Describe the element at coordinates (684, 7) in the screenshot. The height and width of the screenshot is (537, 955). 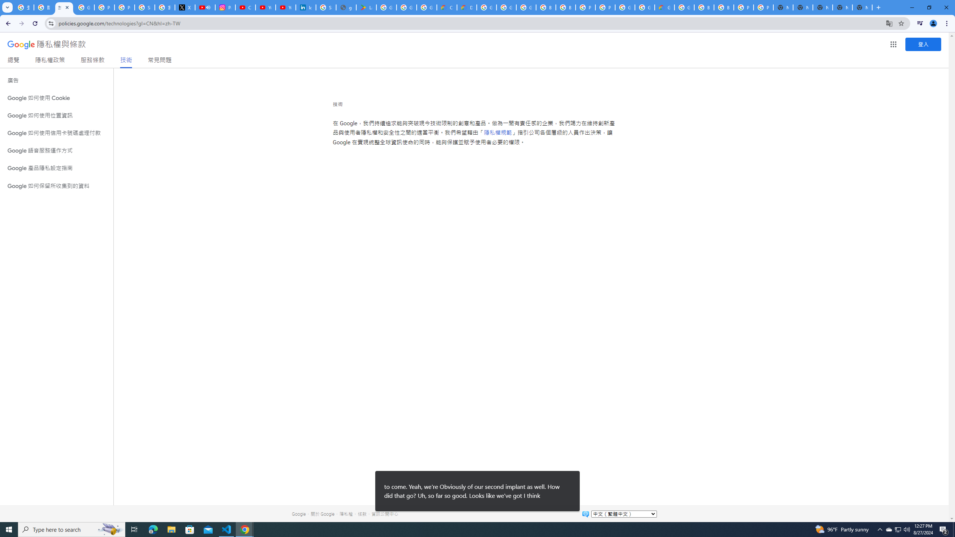
I see `Google Cloud Platform` at that location.